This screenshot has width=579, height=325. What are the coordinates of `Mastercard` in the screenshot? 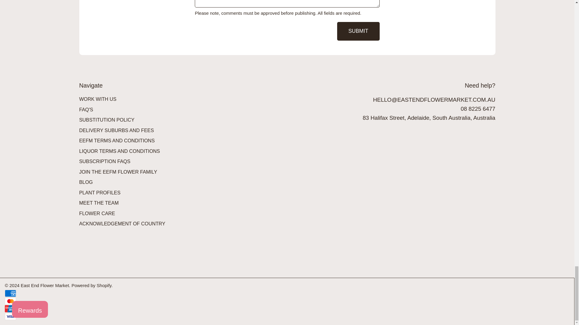 It's located at (10, 301).